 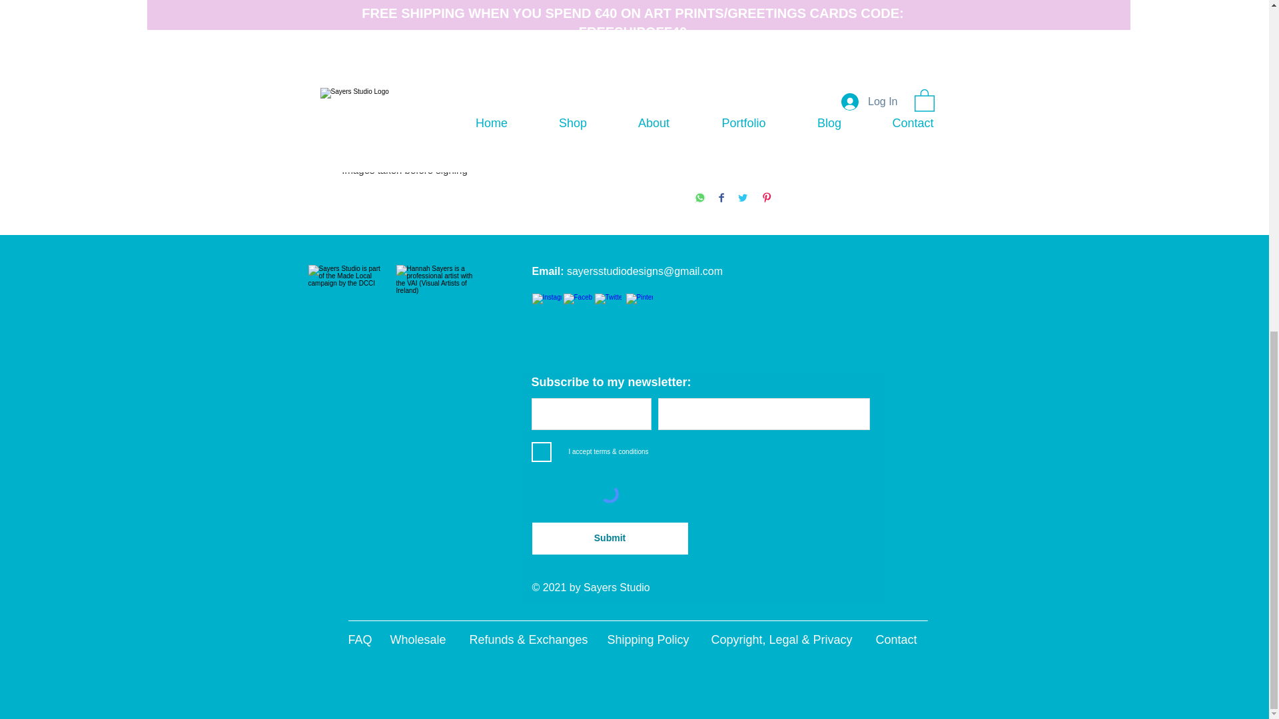 I want to click on Copyright information, so click(x=813, y=51).